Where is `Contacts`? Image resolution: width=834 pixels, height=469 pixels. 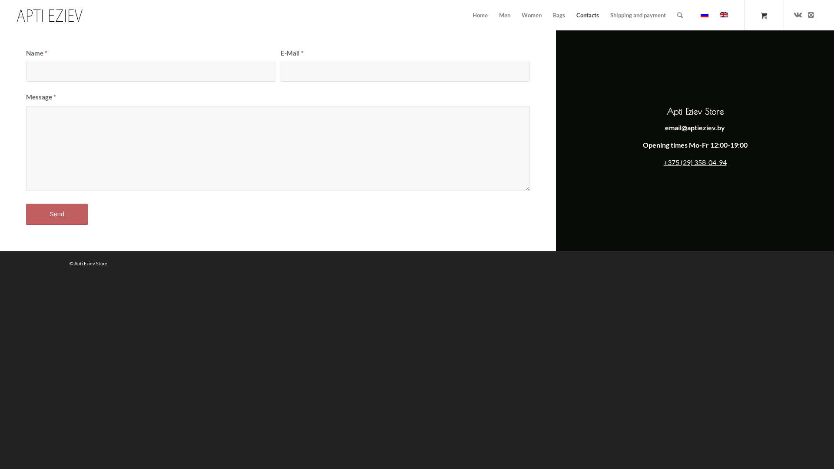 Contacts is located at coordinates (588, 15).